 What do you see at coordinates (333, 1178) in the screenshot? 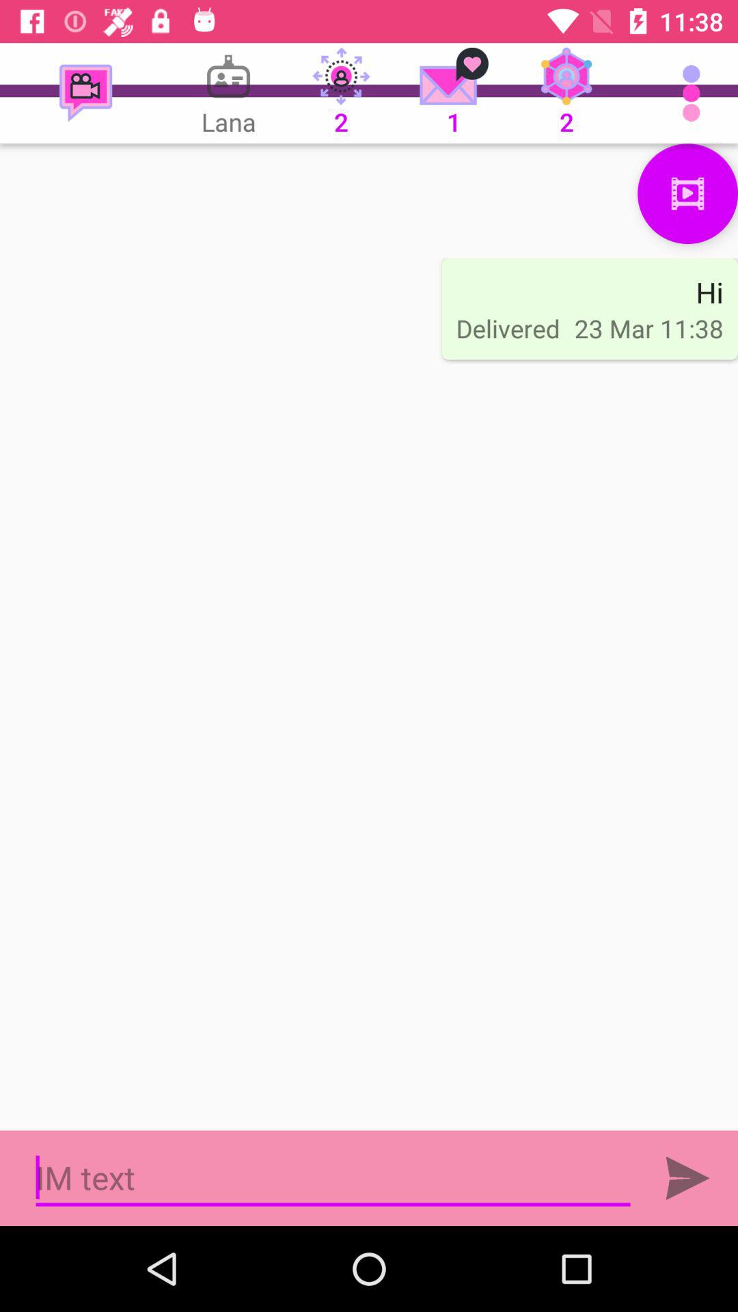
I see `open keyboard` at bounding box center [333, 1178].